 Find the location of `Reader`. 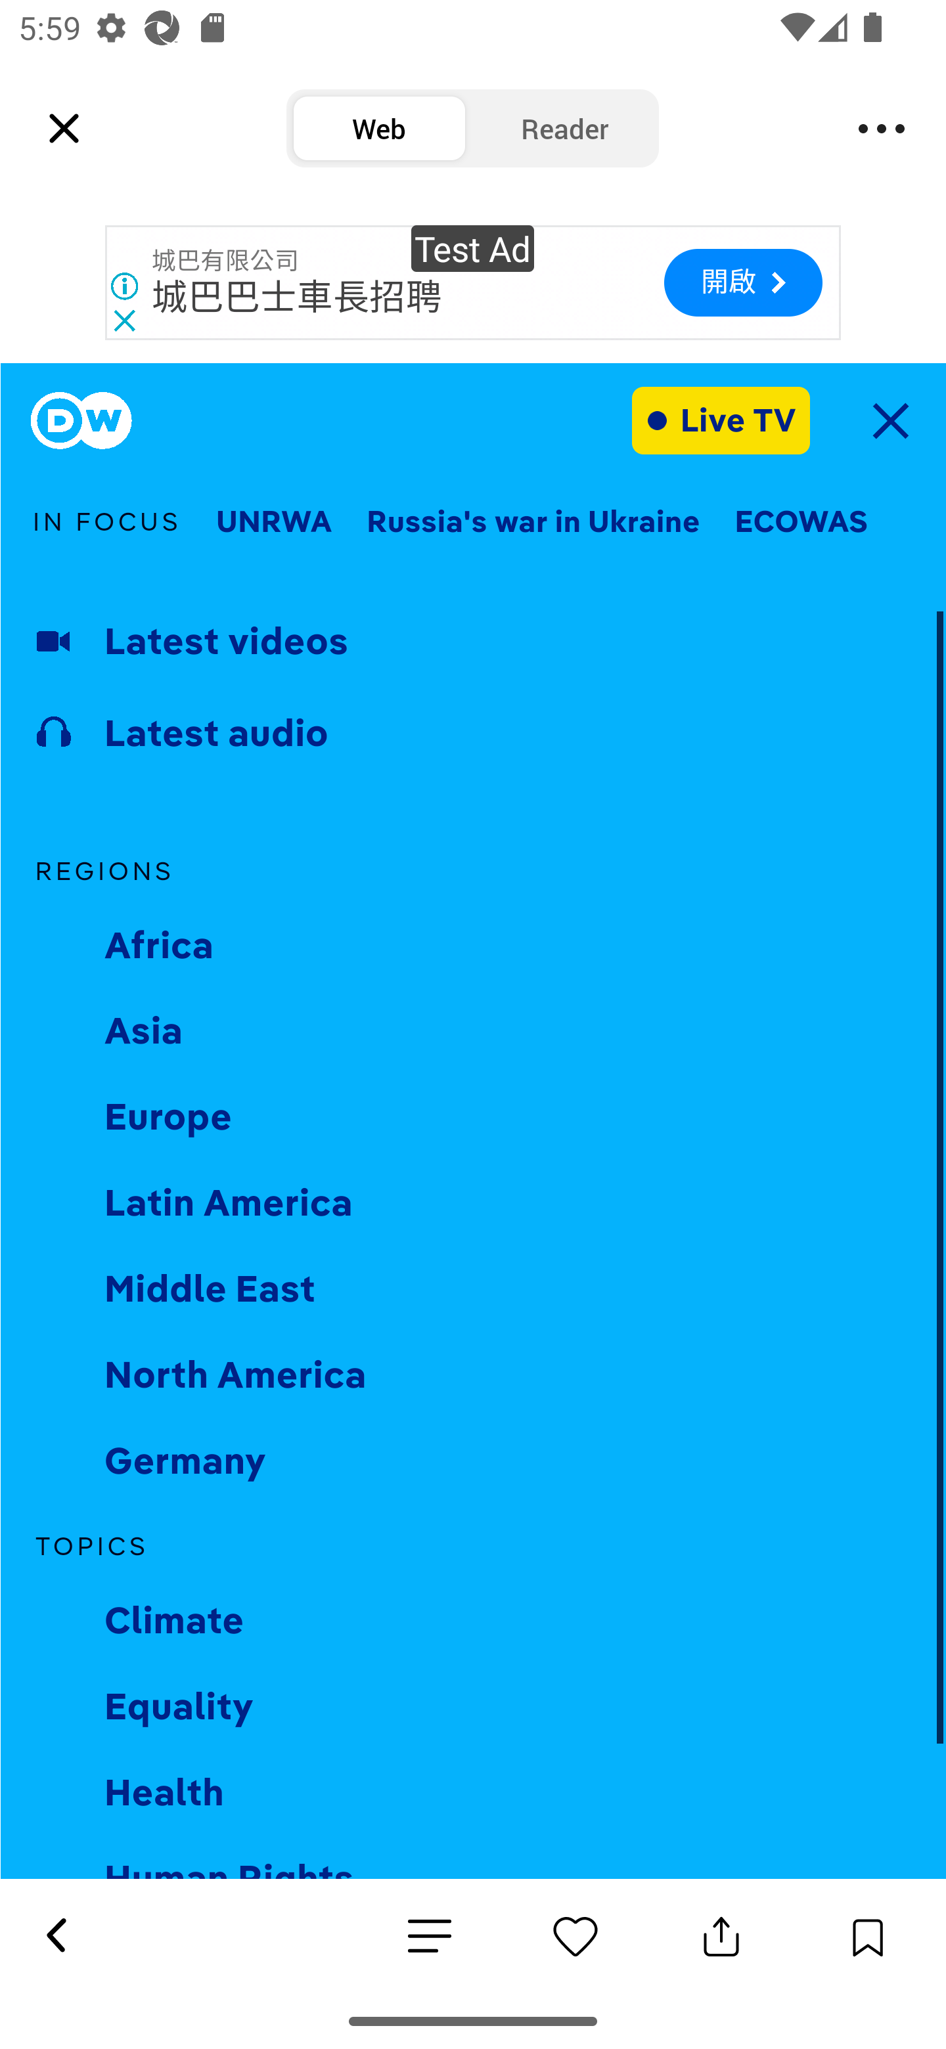

Reader is located at coordinates (565, 129).